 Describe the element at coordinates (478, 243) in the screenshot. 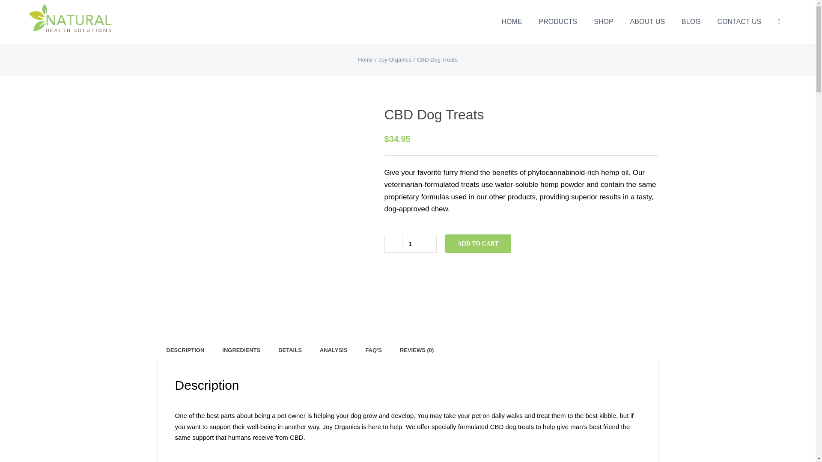

I see `ADD TO CART` at that location.